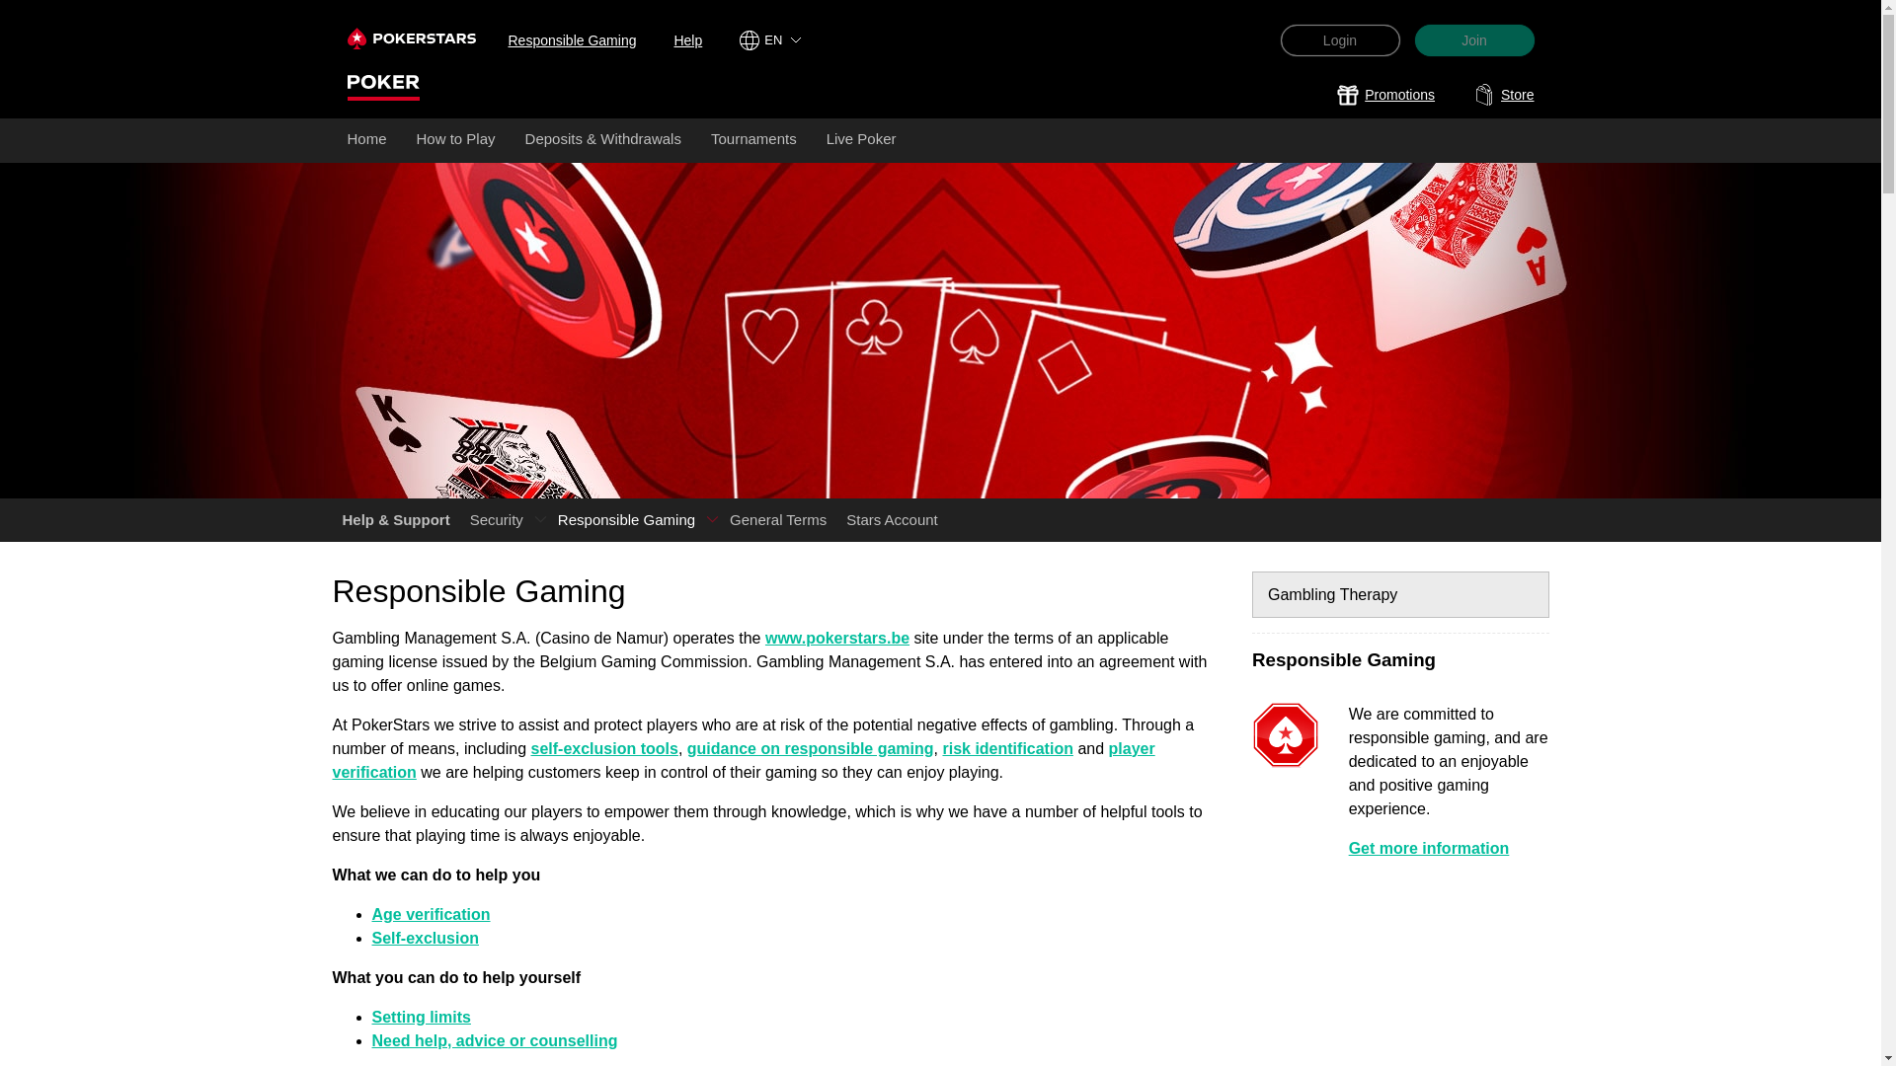 The width and height of the screenshot is (1896, 1066). What do you see at coordinates (778, 519) in the screenshot?
I see `General Terms` at bounding box center [778, 519].